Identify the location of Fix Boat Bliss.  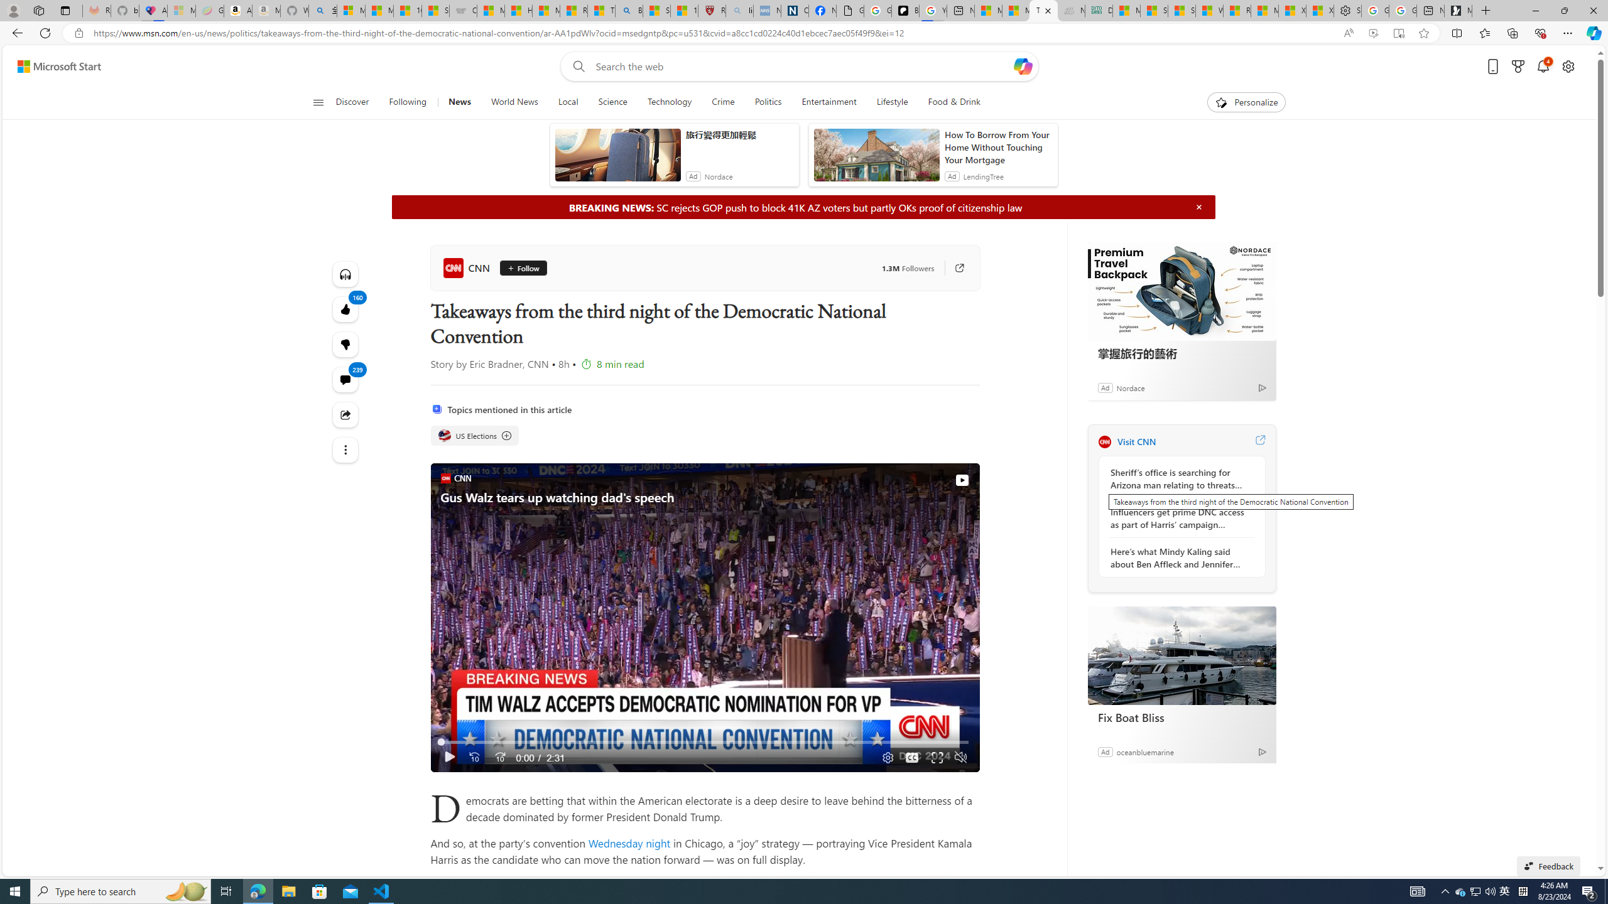
(1182, 717).